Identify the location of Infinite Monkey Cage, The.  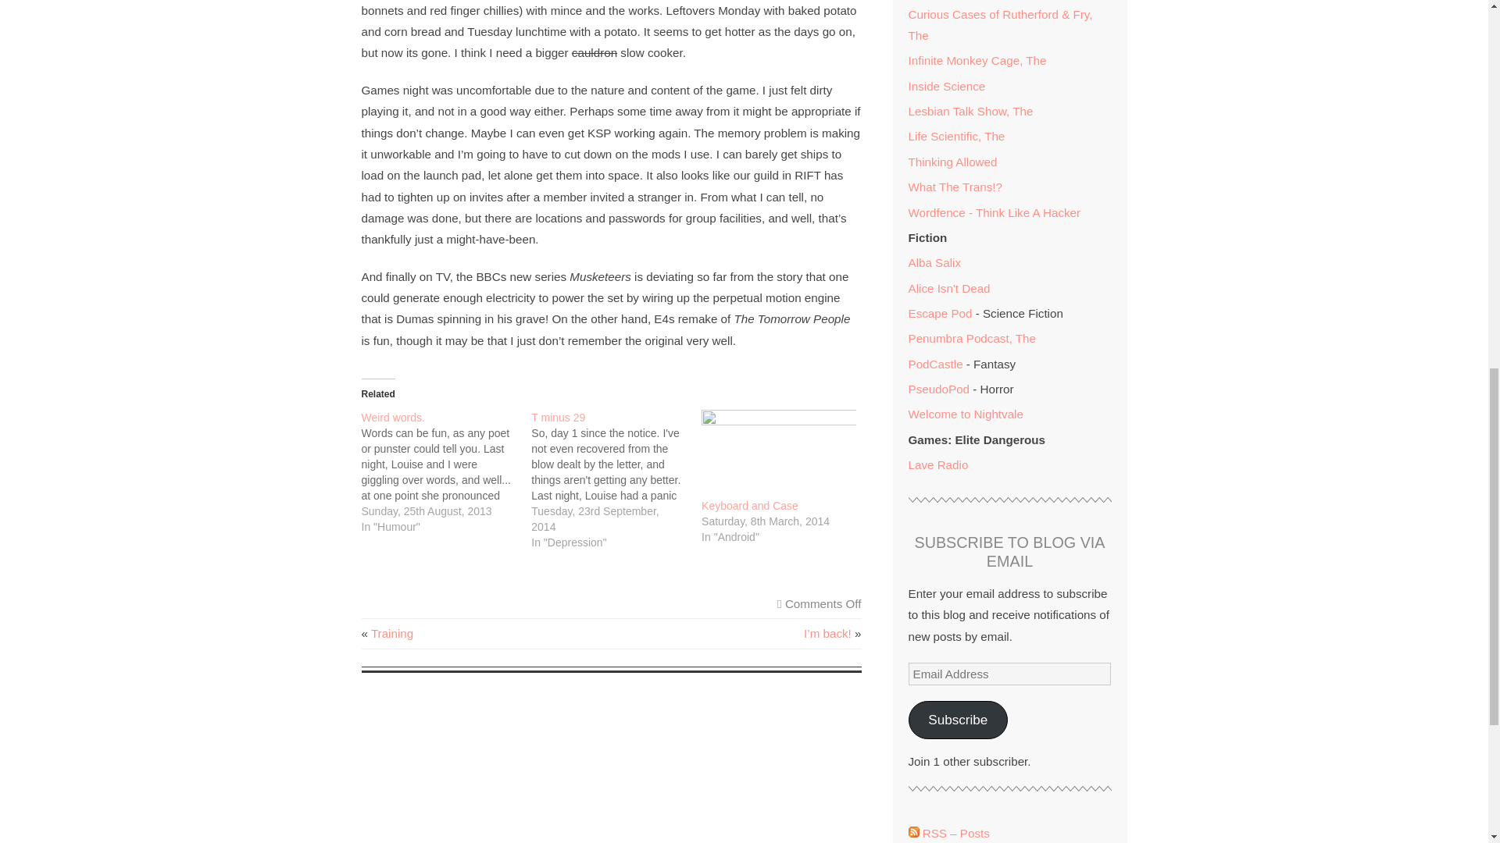
(977, 61).